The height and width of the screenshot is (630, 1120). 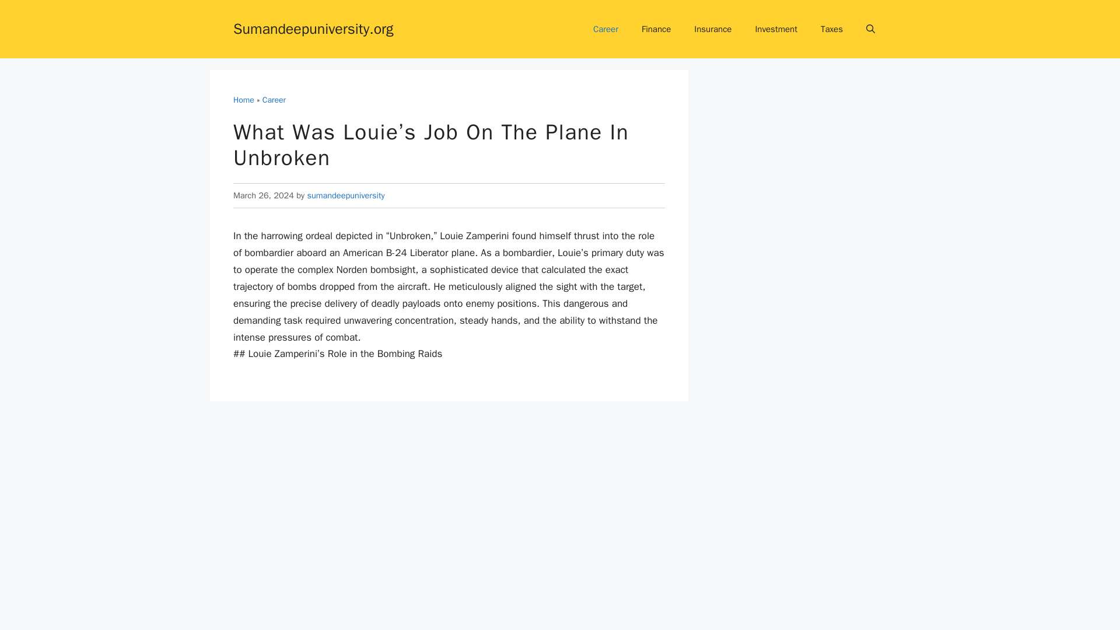 What do you see at coordinates (776, 29) in the screenshot?
I see `Investment` at bounding box center [776, 29].